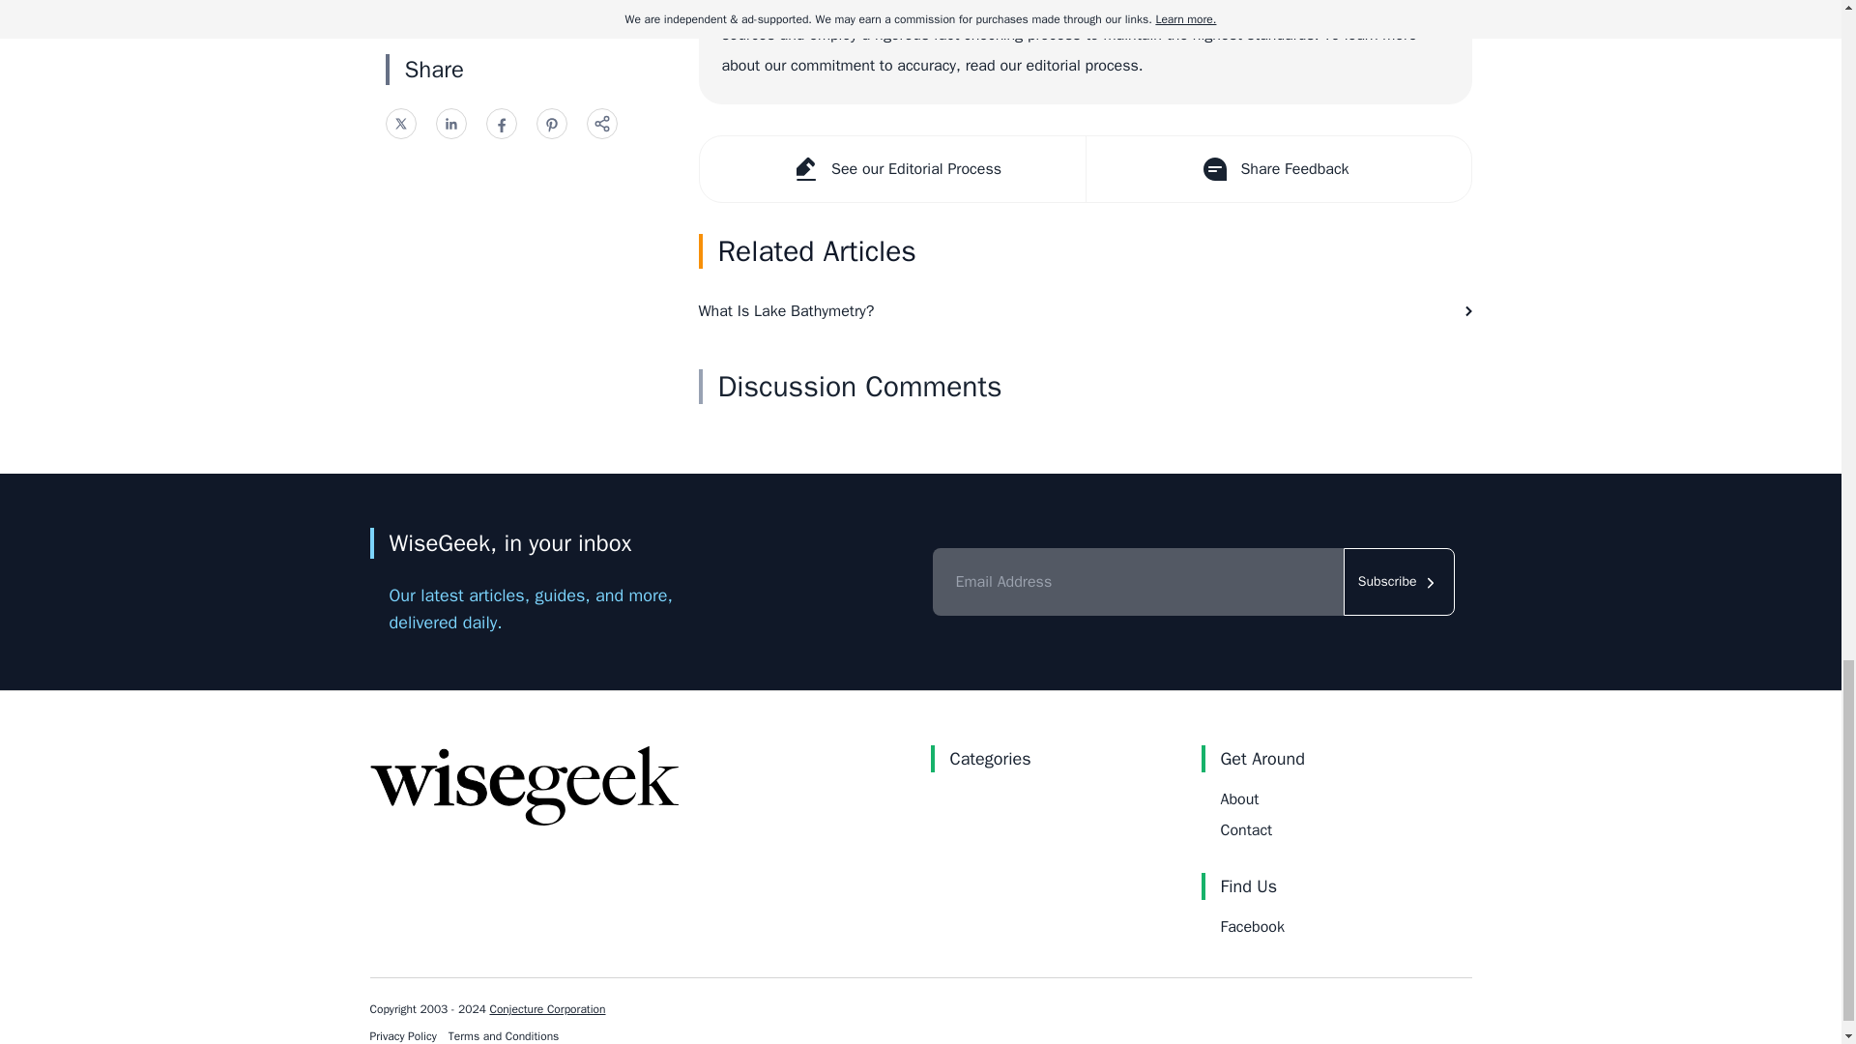  I want to click on About, so click(1238, 798).